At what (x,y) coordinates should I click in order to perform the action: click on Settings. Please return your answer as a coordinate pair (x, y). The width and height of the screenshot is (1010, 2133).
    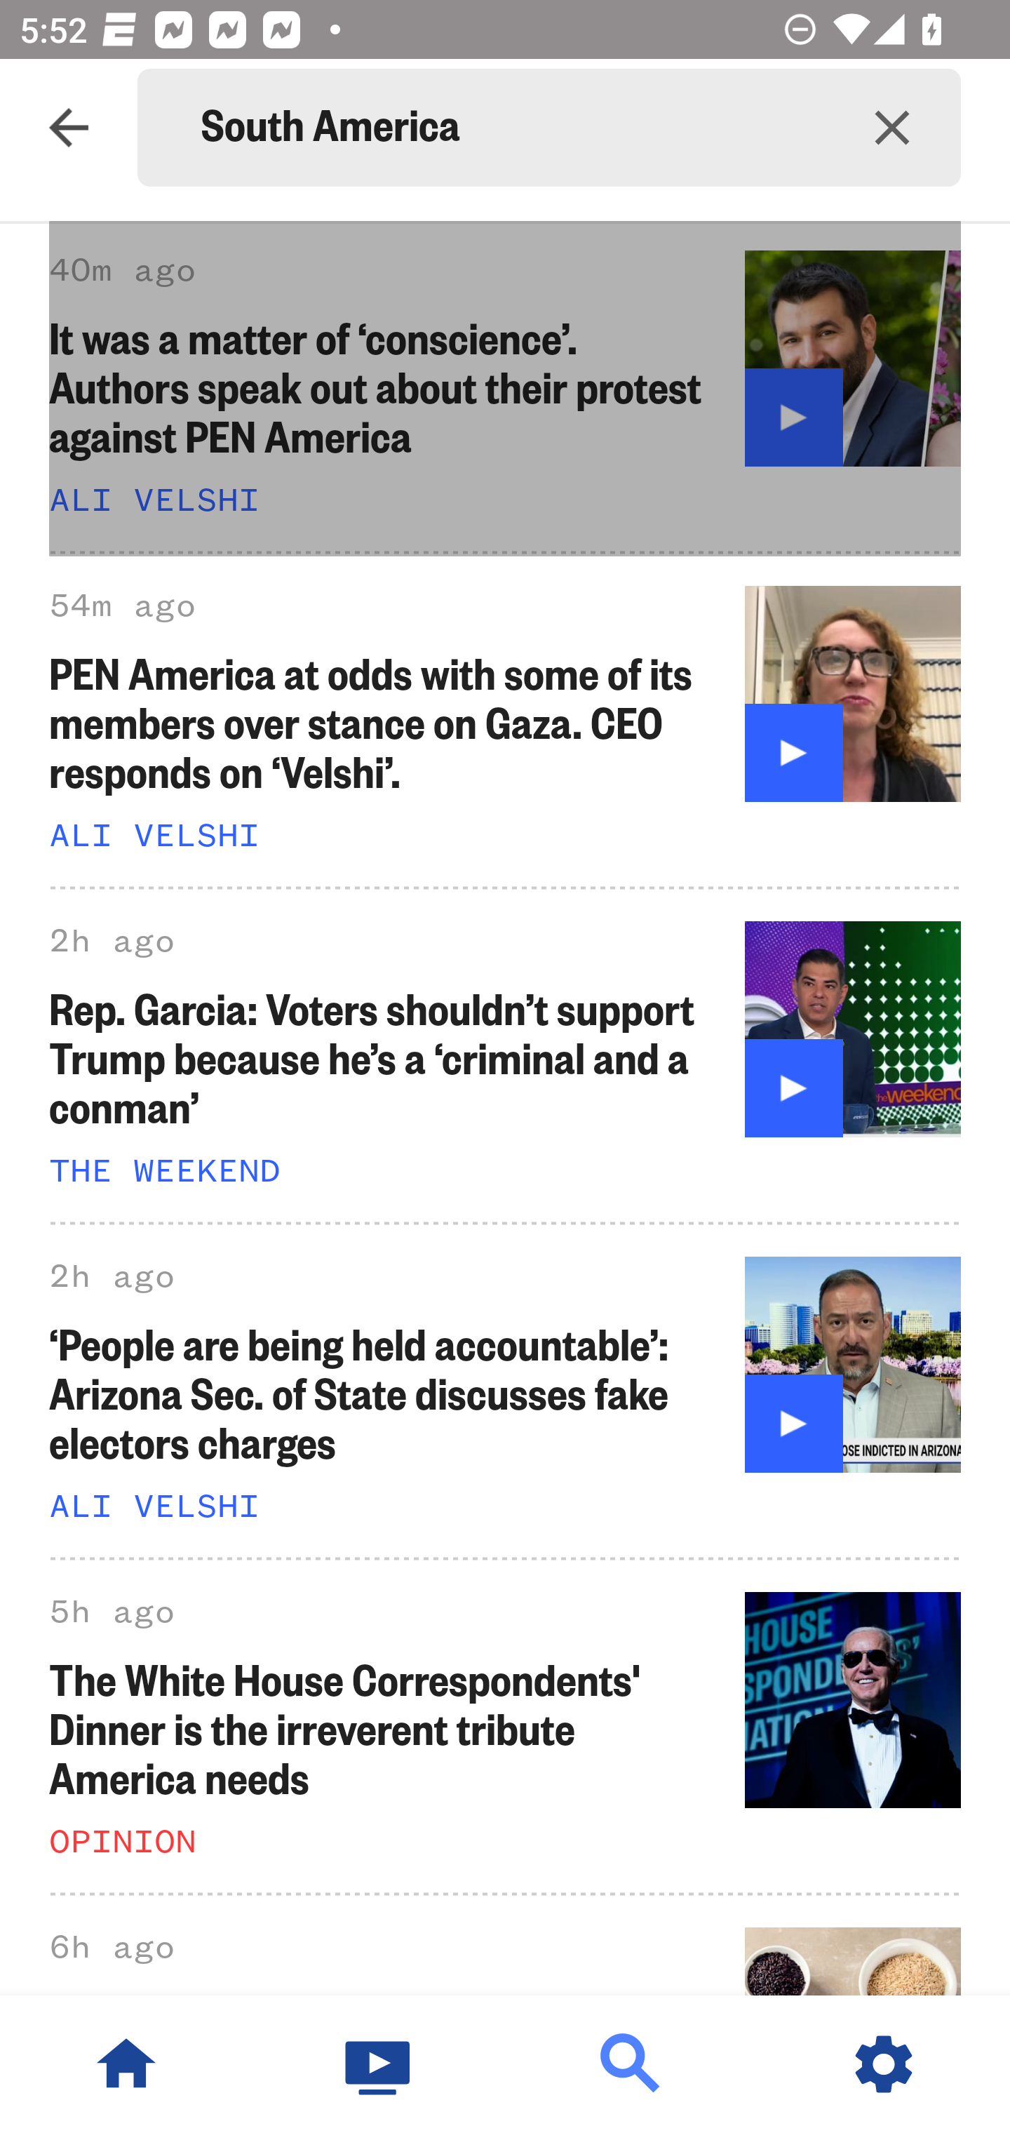
    Looking at the image, I should click on (884, 2064).